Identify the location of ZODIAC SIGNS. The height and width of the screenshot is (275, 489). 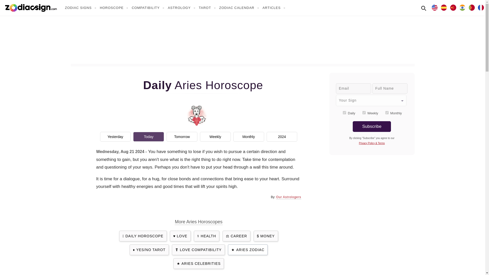
(81, 8).